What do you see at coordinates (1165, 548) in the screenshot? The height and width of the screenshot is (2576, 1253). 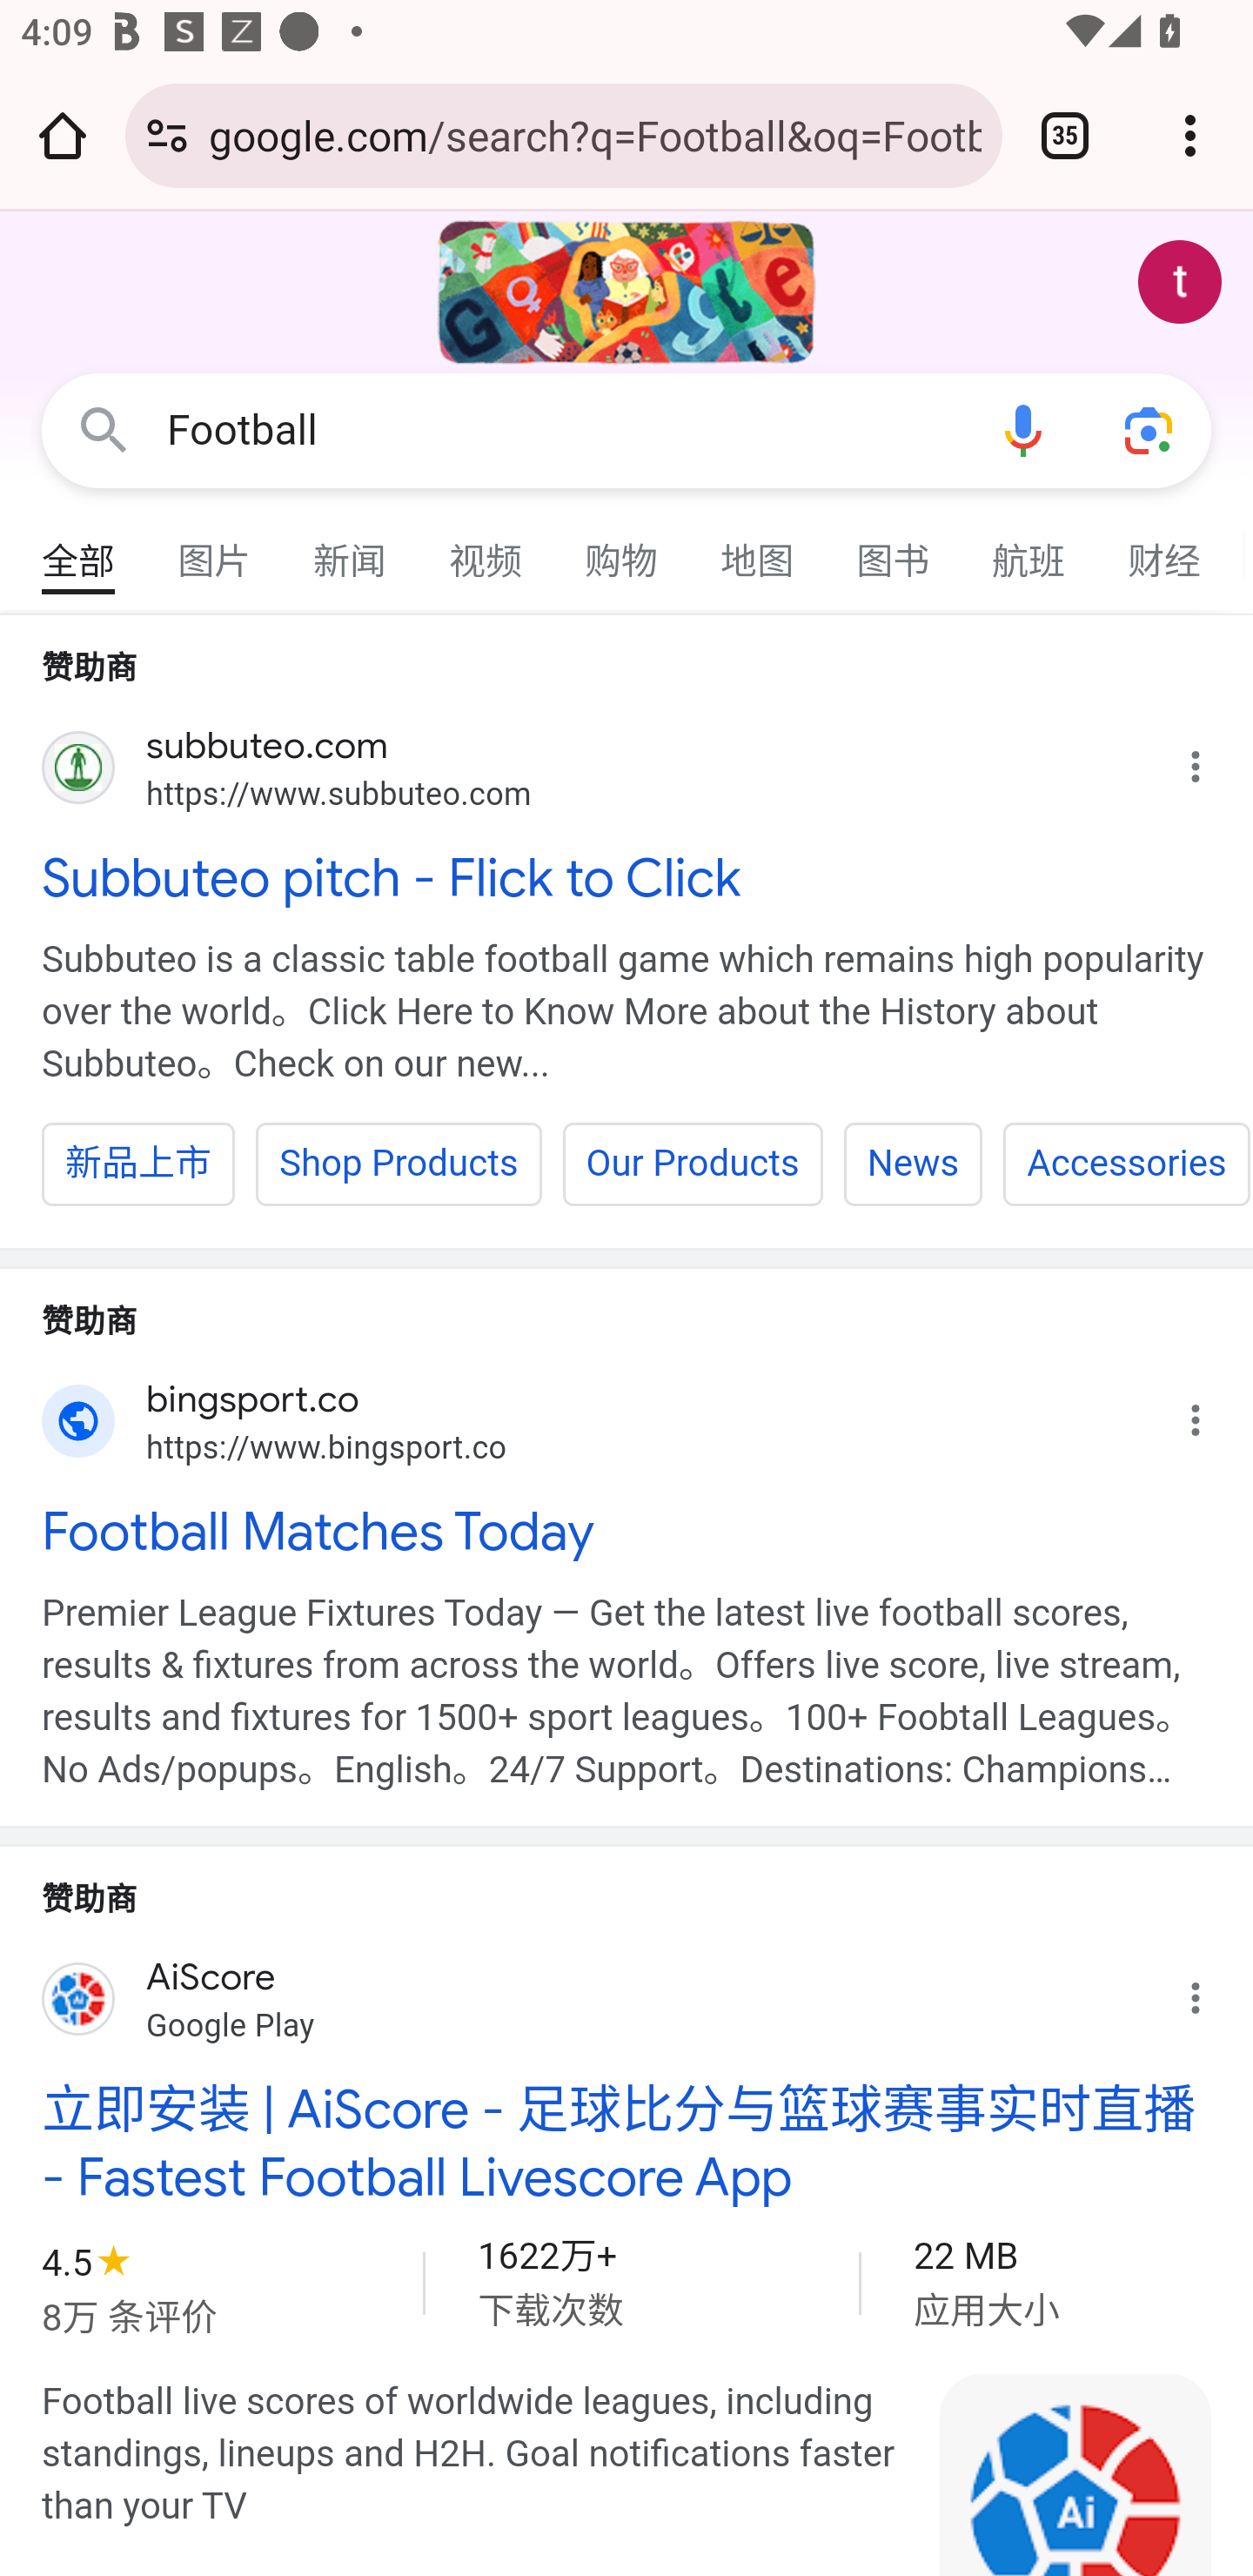 I see `财经` at bounding box center [1165, 548].